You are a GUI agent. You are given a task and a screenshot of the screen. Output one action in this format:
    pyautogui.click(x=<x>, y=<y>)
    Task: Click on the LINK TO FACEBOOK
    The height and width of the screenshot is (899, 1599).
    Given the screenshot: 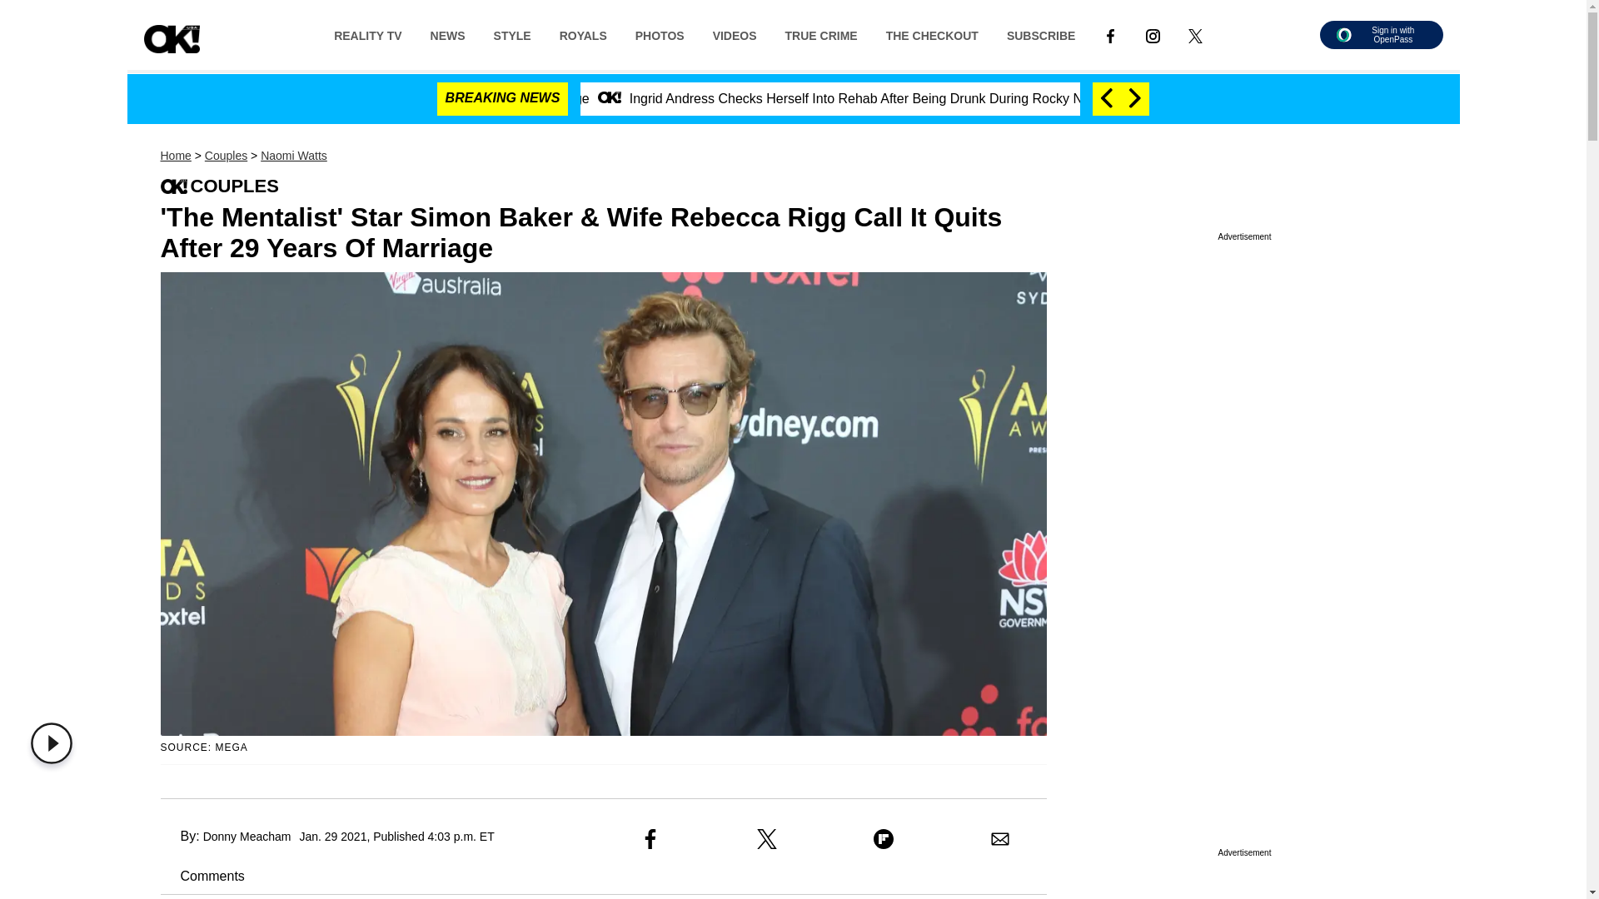 What is the action you would take?
    pyautogui.click(x=1110, y=34)
    